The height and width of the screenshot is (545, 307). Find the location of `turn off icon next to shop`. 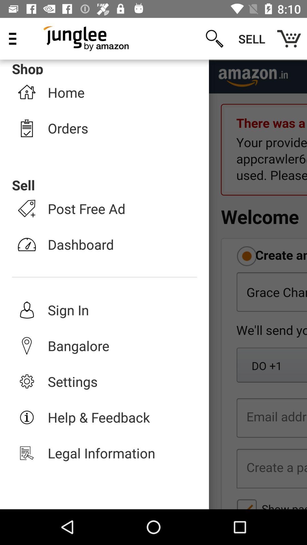

turn off icon next to shop is located at coordinates (214, 39).